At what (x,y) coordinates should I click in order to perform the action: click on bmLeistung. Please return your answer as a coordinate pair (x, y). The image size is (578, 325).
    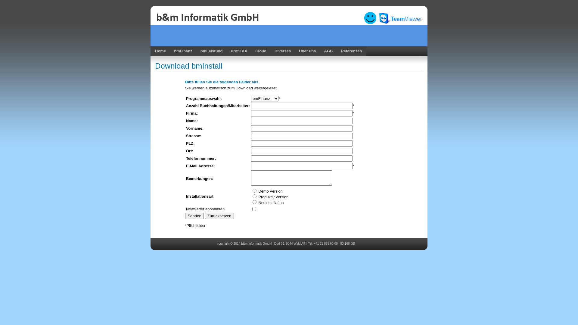
    Looking at the image, I should click on (211, 51).